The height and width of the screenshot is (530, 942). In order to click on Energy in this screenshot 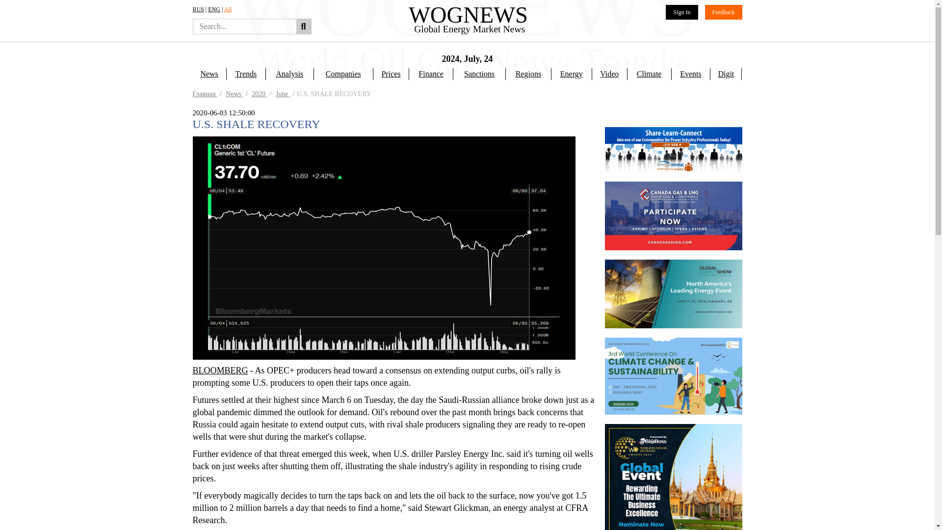, I will do `click(571, 74)`.